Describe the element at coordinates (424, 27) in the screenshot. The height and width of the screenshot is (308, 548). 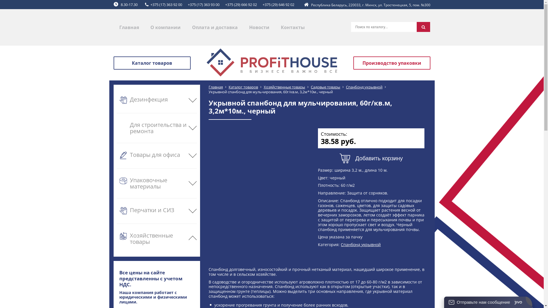
I see `Search` at that location.